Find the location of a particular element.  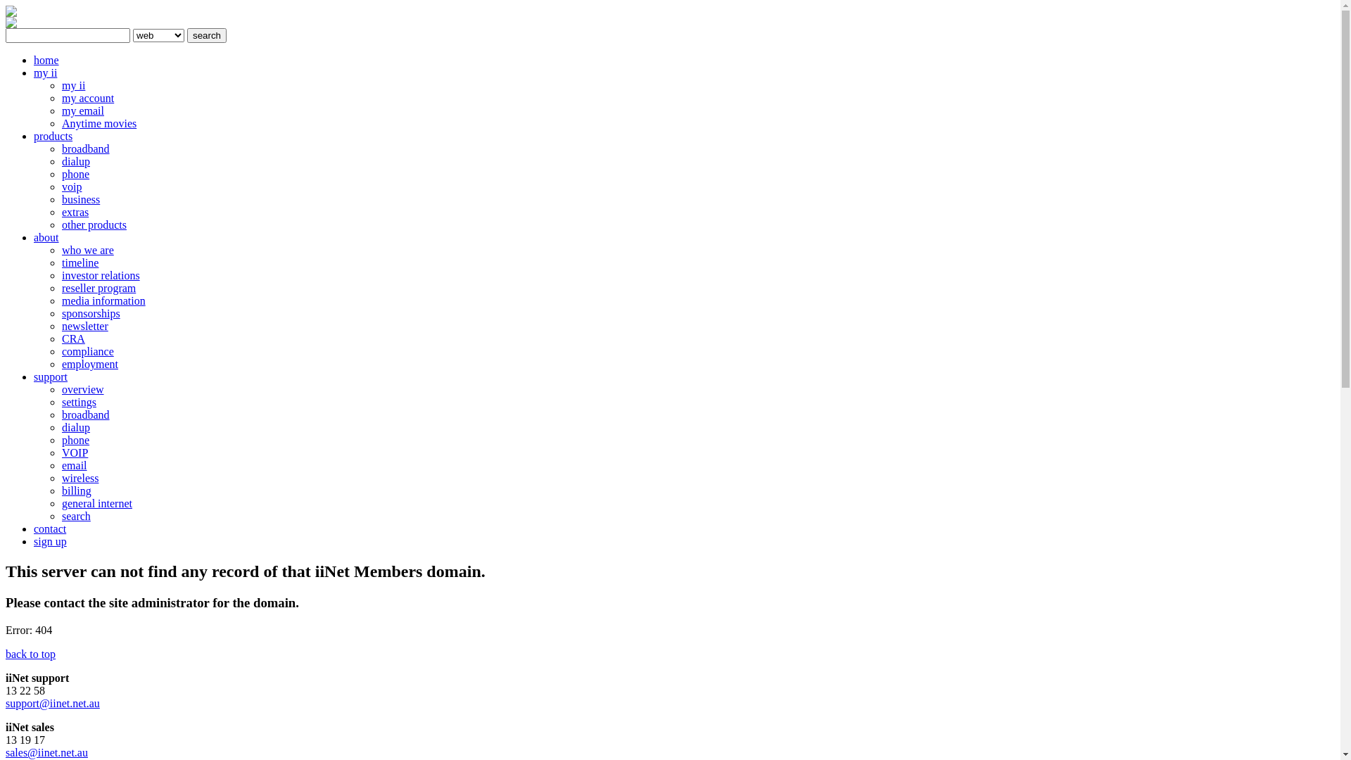

products is located at coordinates (53, 137).